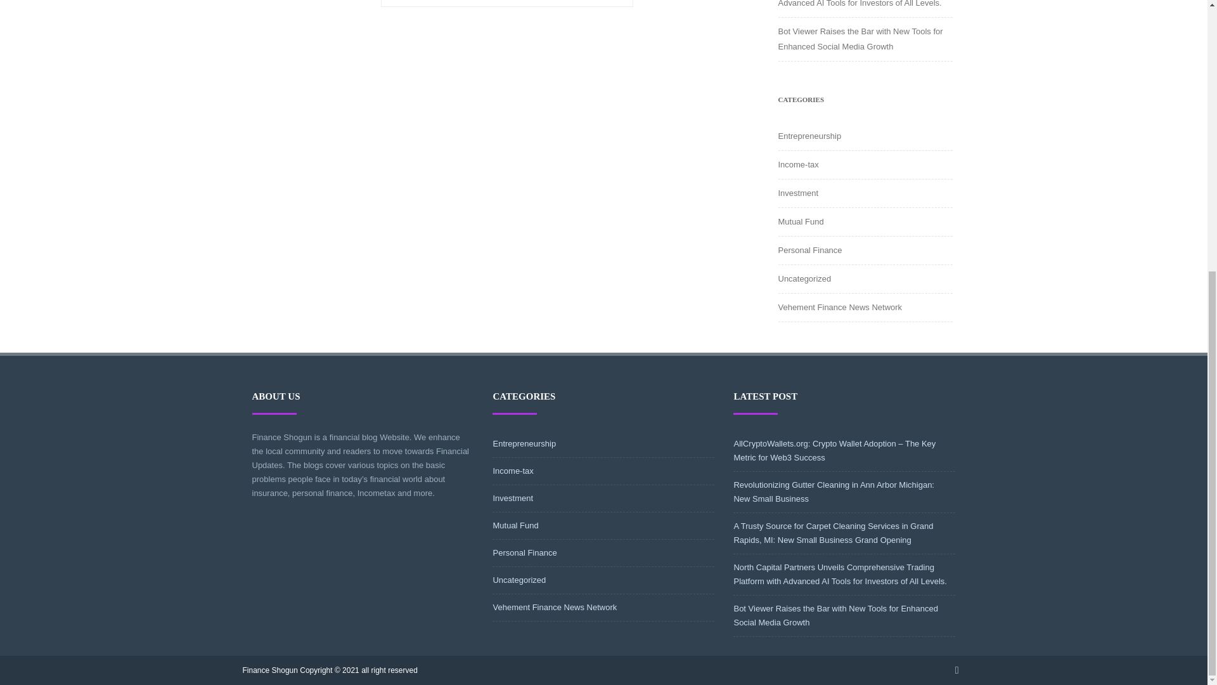 The height and width of the screenshot is (685, 1217). What do you see at coordinates (805, 279) in the screenshot?
I see `Uncategorized` at bounding box center [805, 279].